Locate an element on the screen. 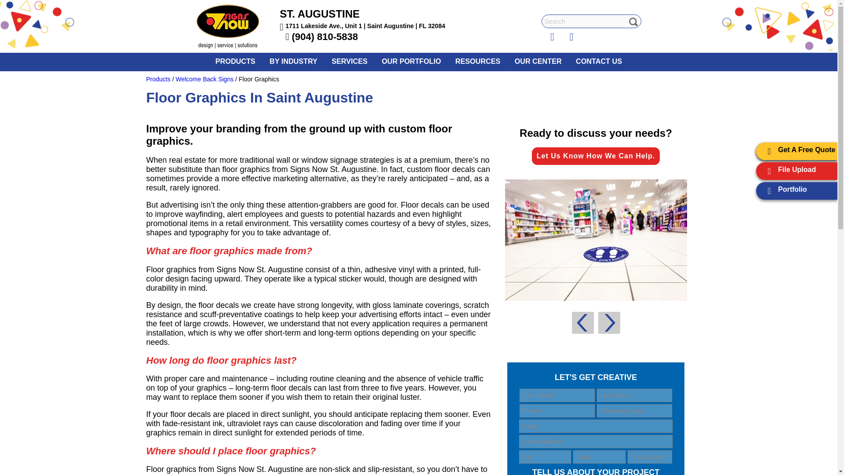 Image resolution: width=844 pixels, height=475 pixels. RESOURCES is located at coordinates (478, 61).